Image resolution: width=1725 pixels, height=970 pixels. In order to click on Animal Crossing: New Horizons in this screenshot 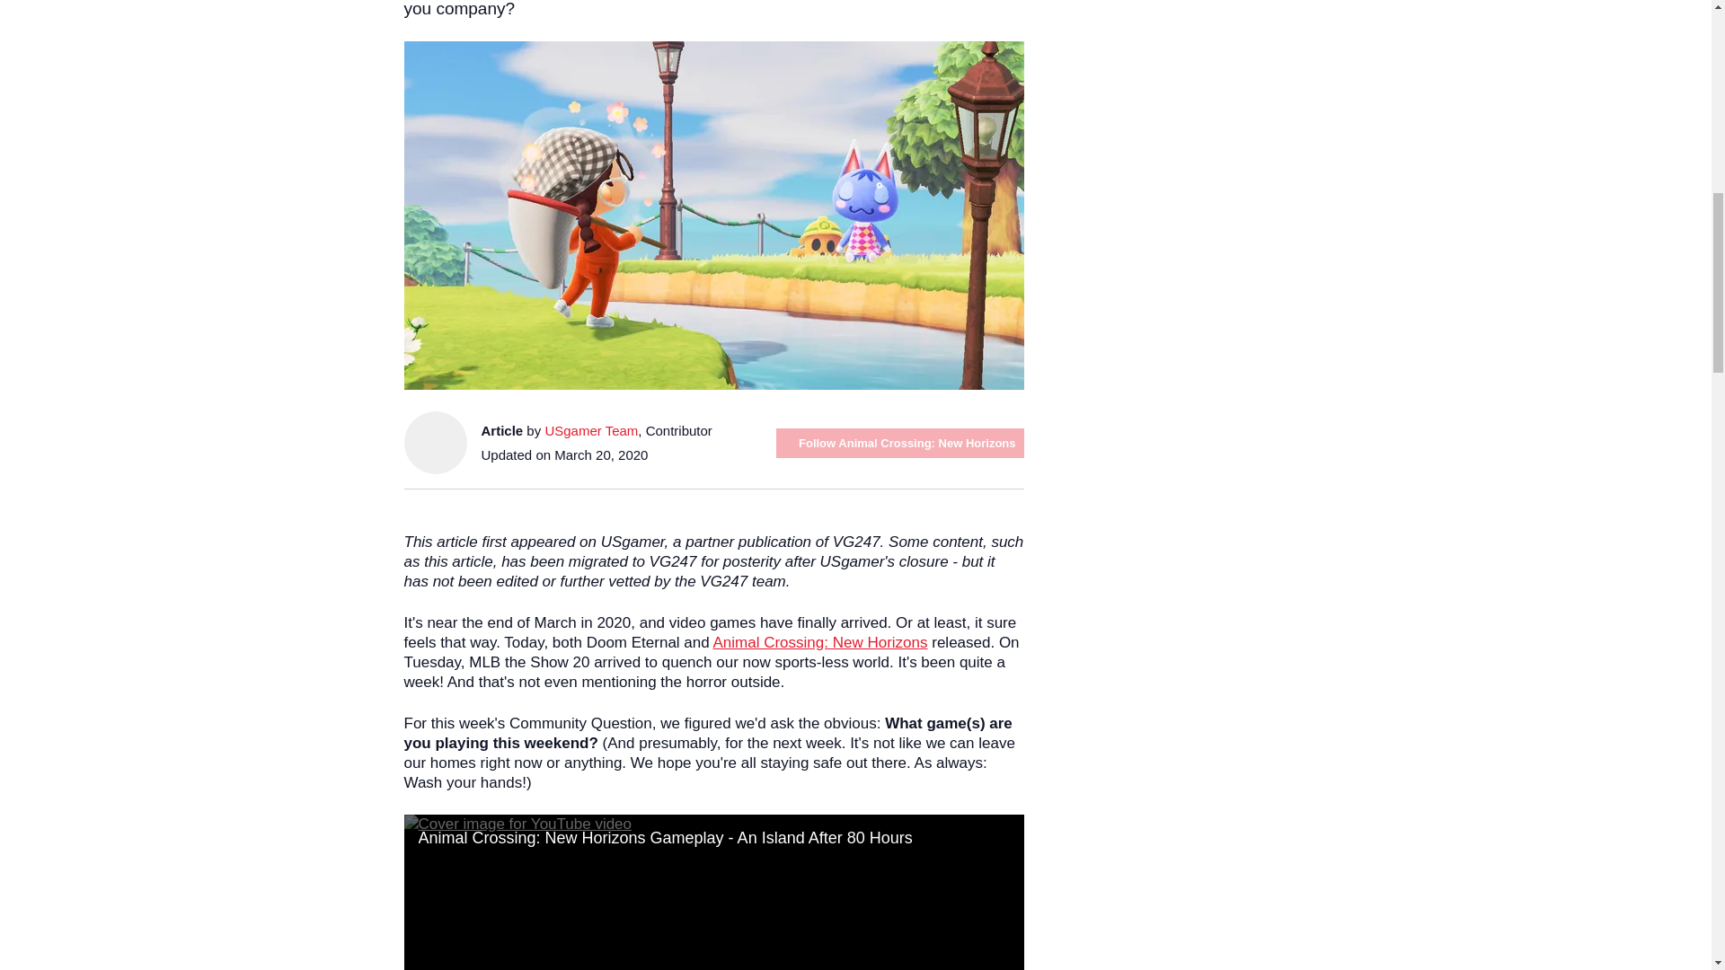, I will do `click(819, 642)`.